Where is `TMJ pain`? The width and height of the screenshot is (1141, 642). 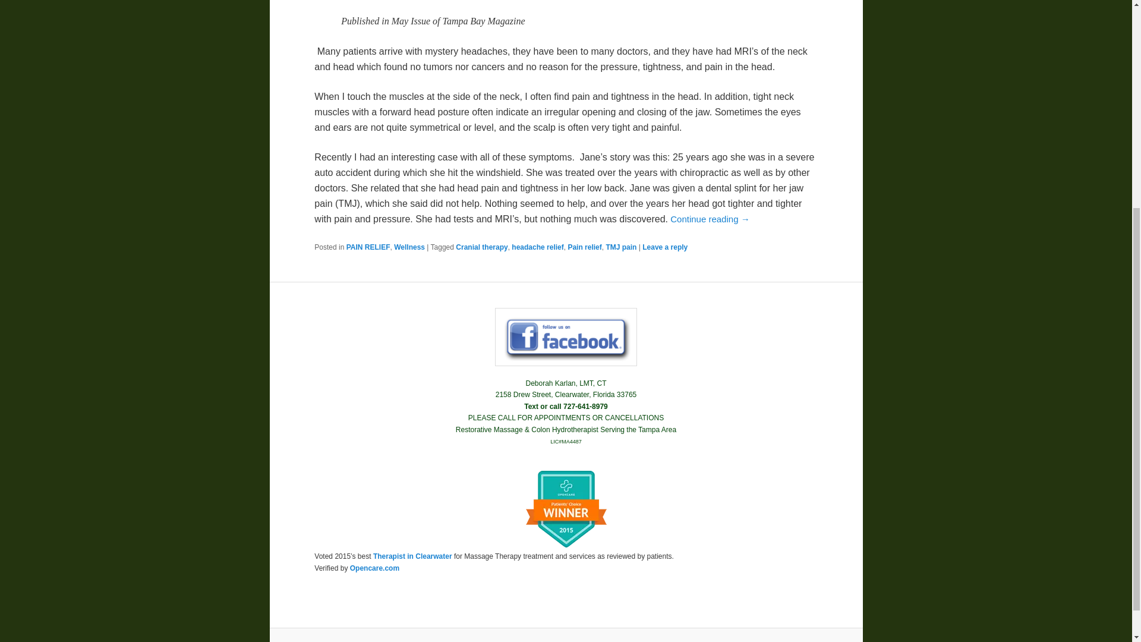
TMJ pain is located at coordinates (621, 247).